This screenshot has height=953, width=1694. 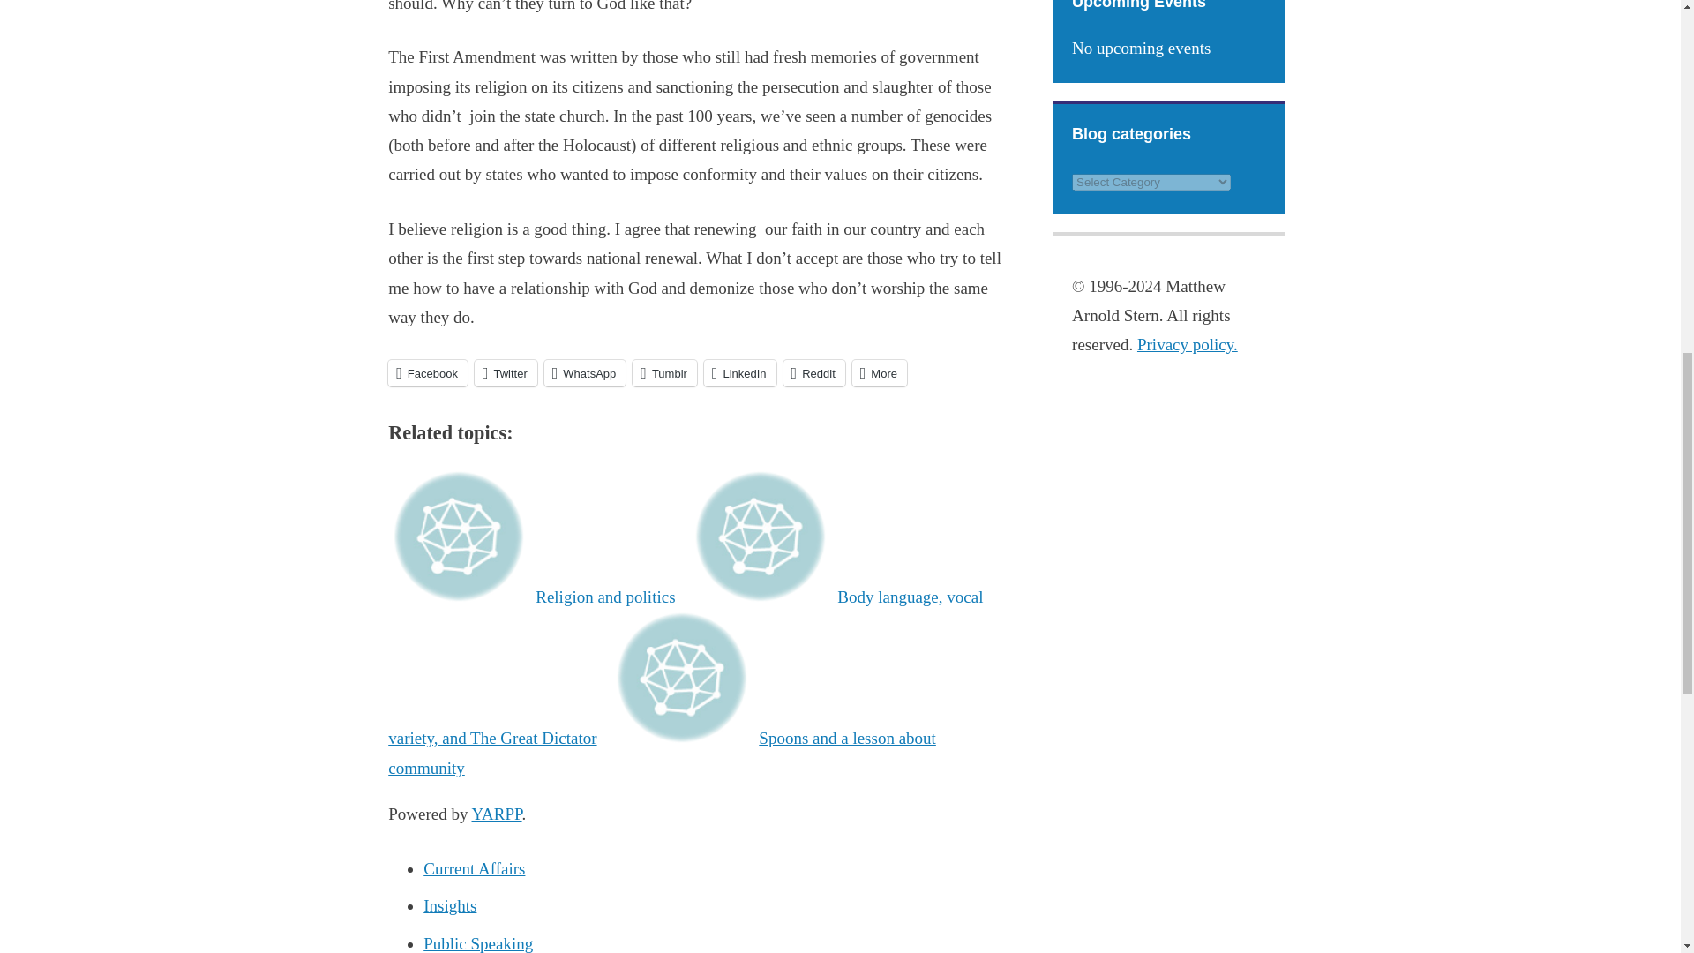 I want to click on Twitter, so click(x=505, y=373).